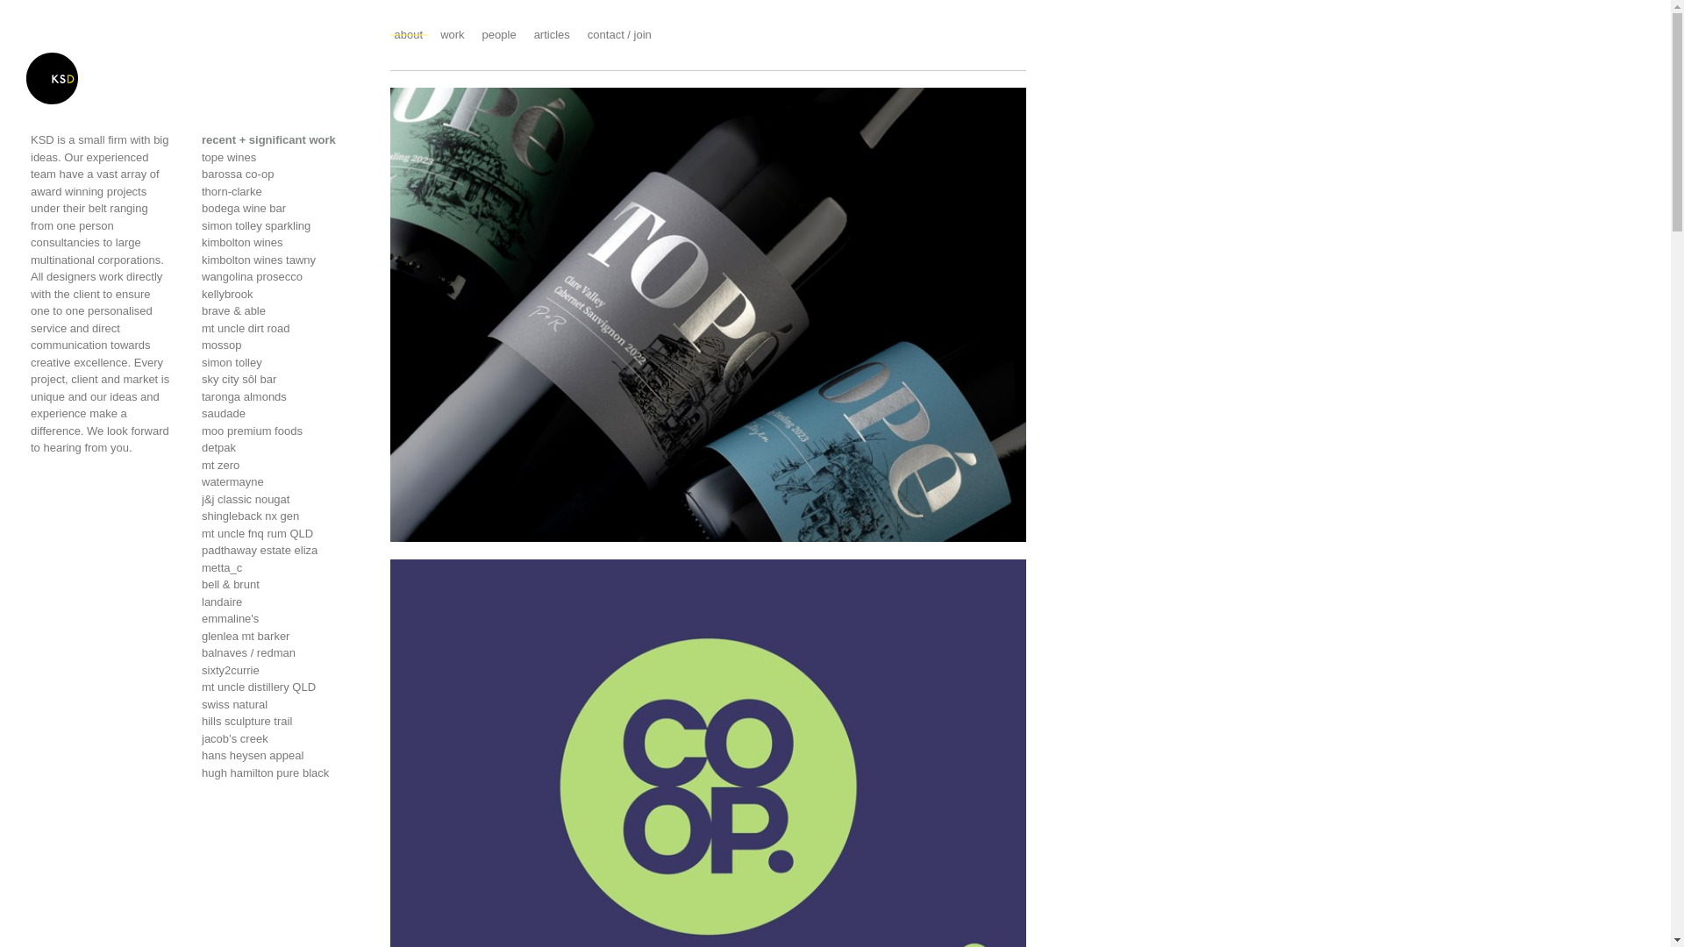 Image resolution: width=1684 pixels, height=947 pixels. I want to click on sixty2currie, so click(281, 670).